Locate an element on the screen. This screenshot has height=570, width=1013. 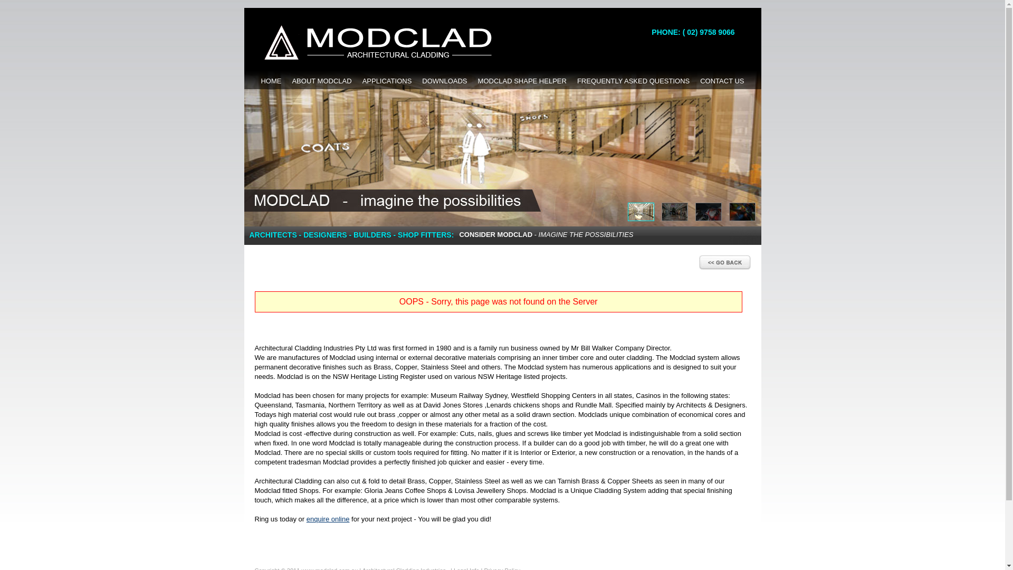
CONSIDER MODCLAD - IMAGINE THE POSSIBILITIES is located at coordinates (546, 234).